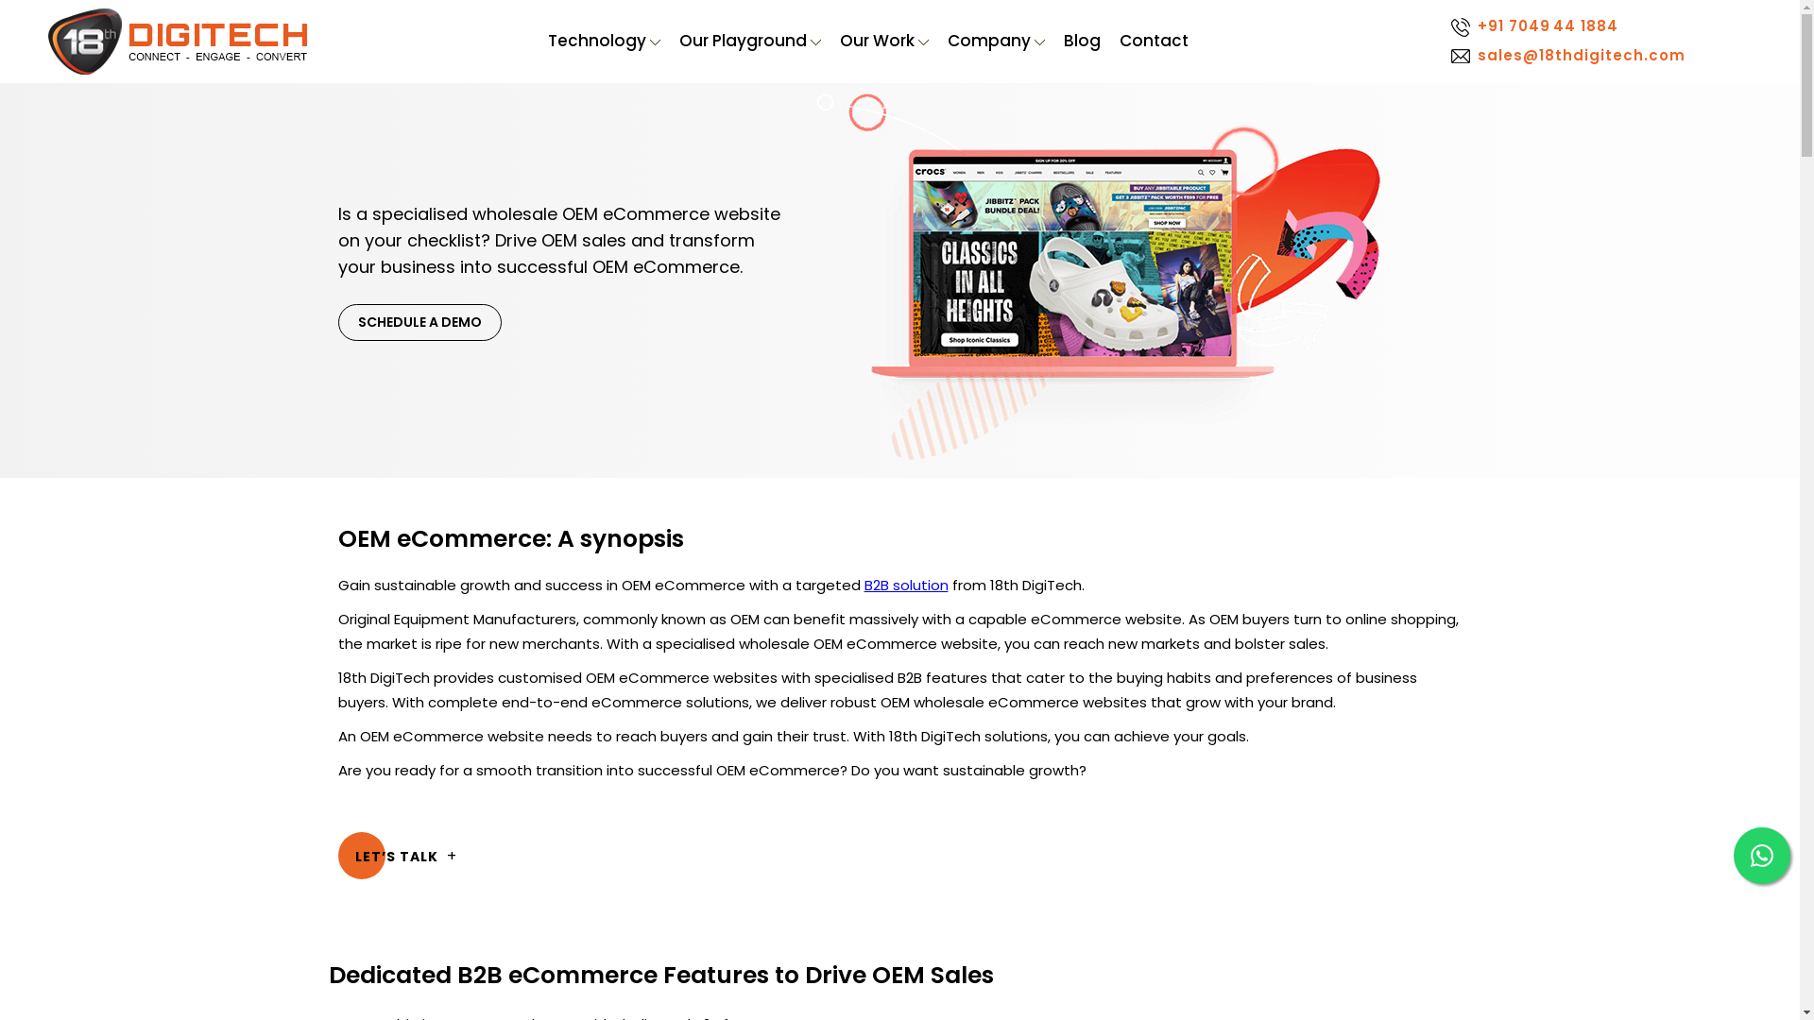  What do you see at coordinates (996, 41) in the screenshot?
I see `Company` at bounding box center [996, 41].